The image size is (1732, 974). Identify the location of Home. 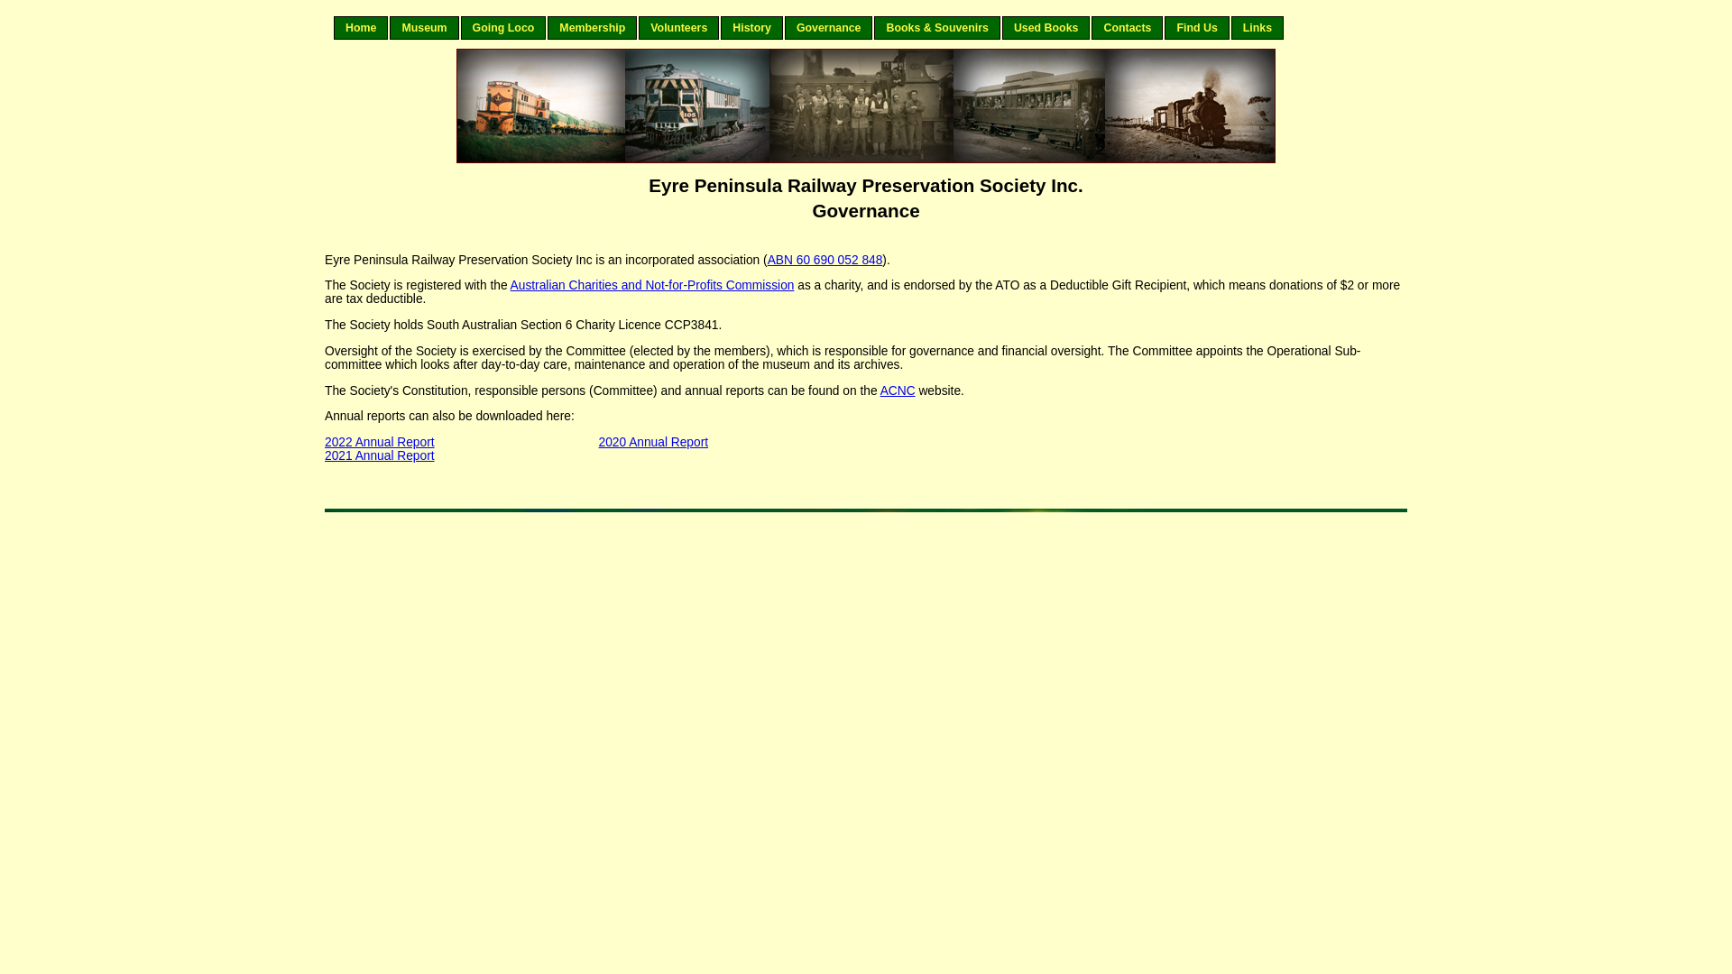
(361, 28).